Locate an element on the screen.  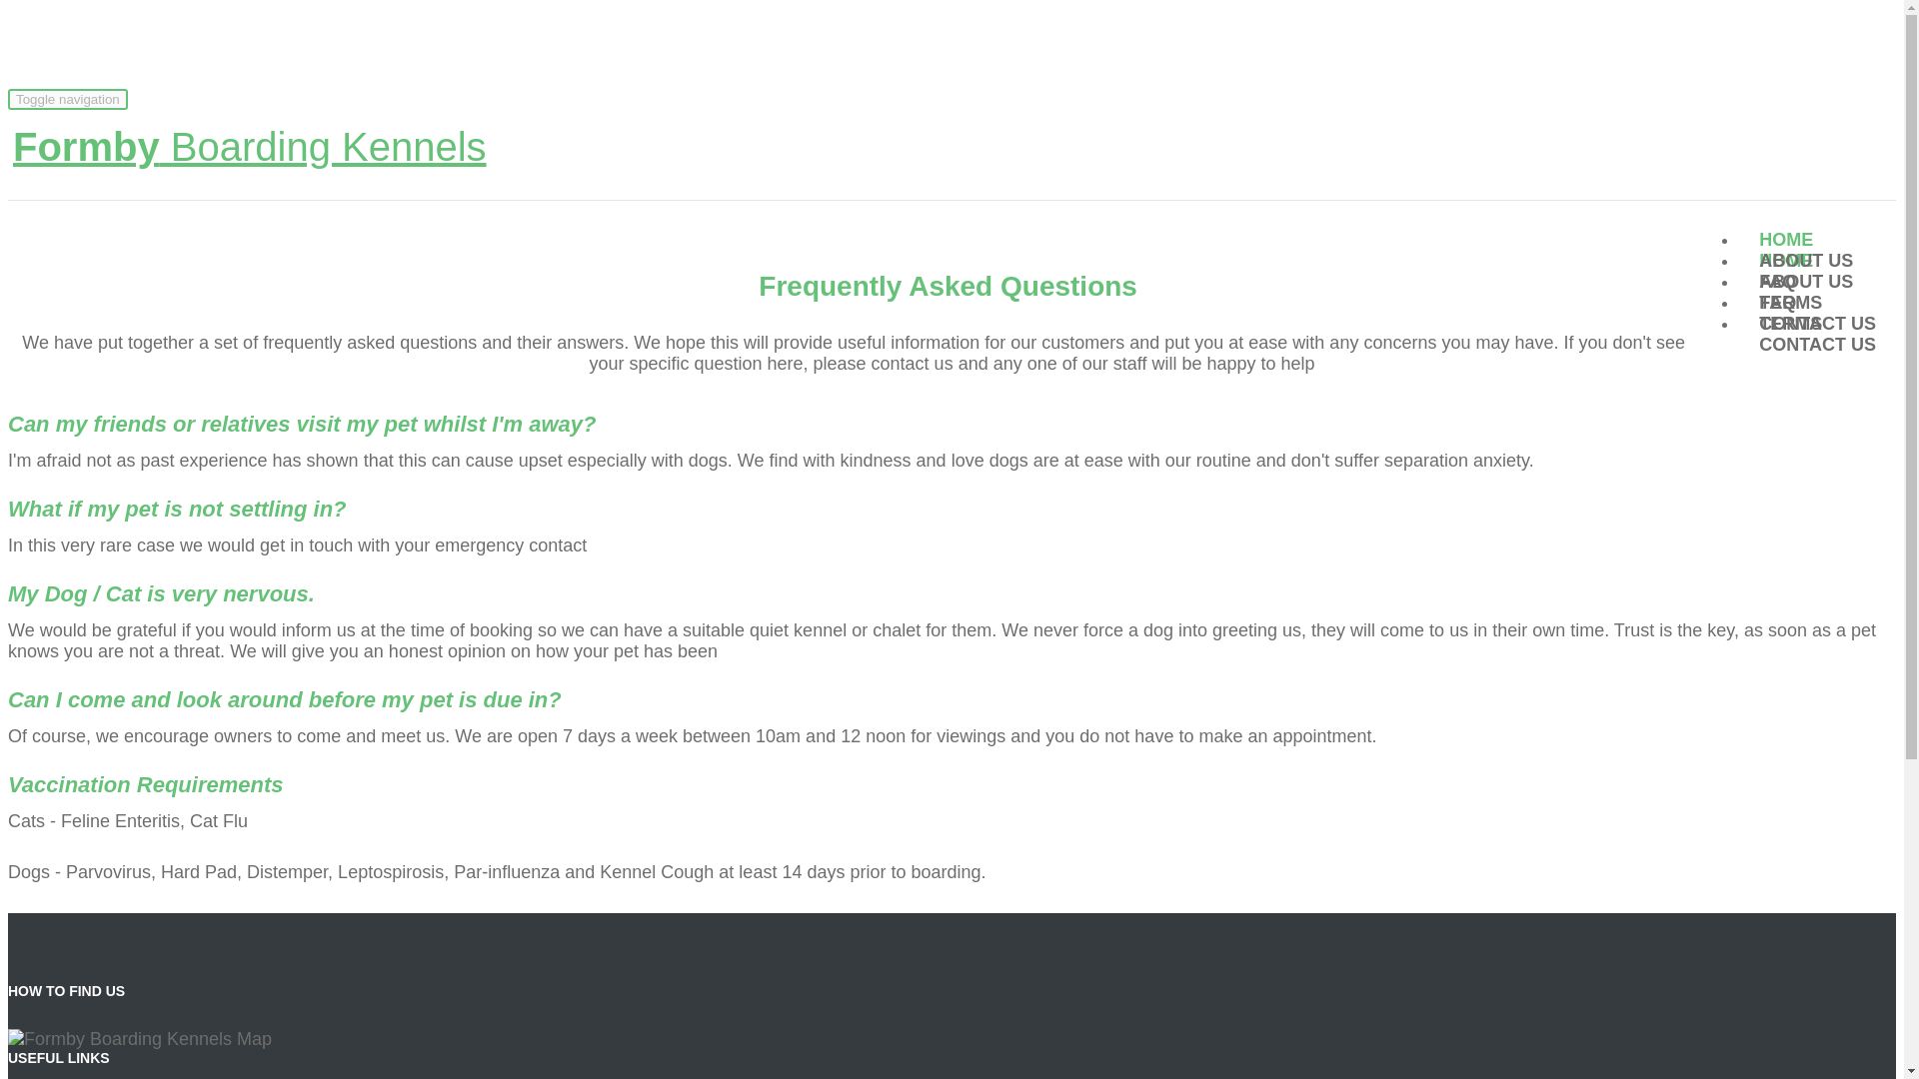
Formby Boarding Kennels is located at coordinates (249, 146).